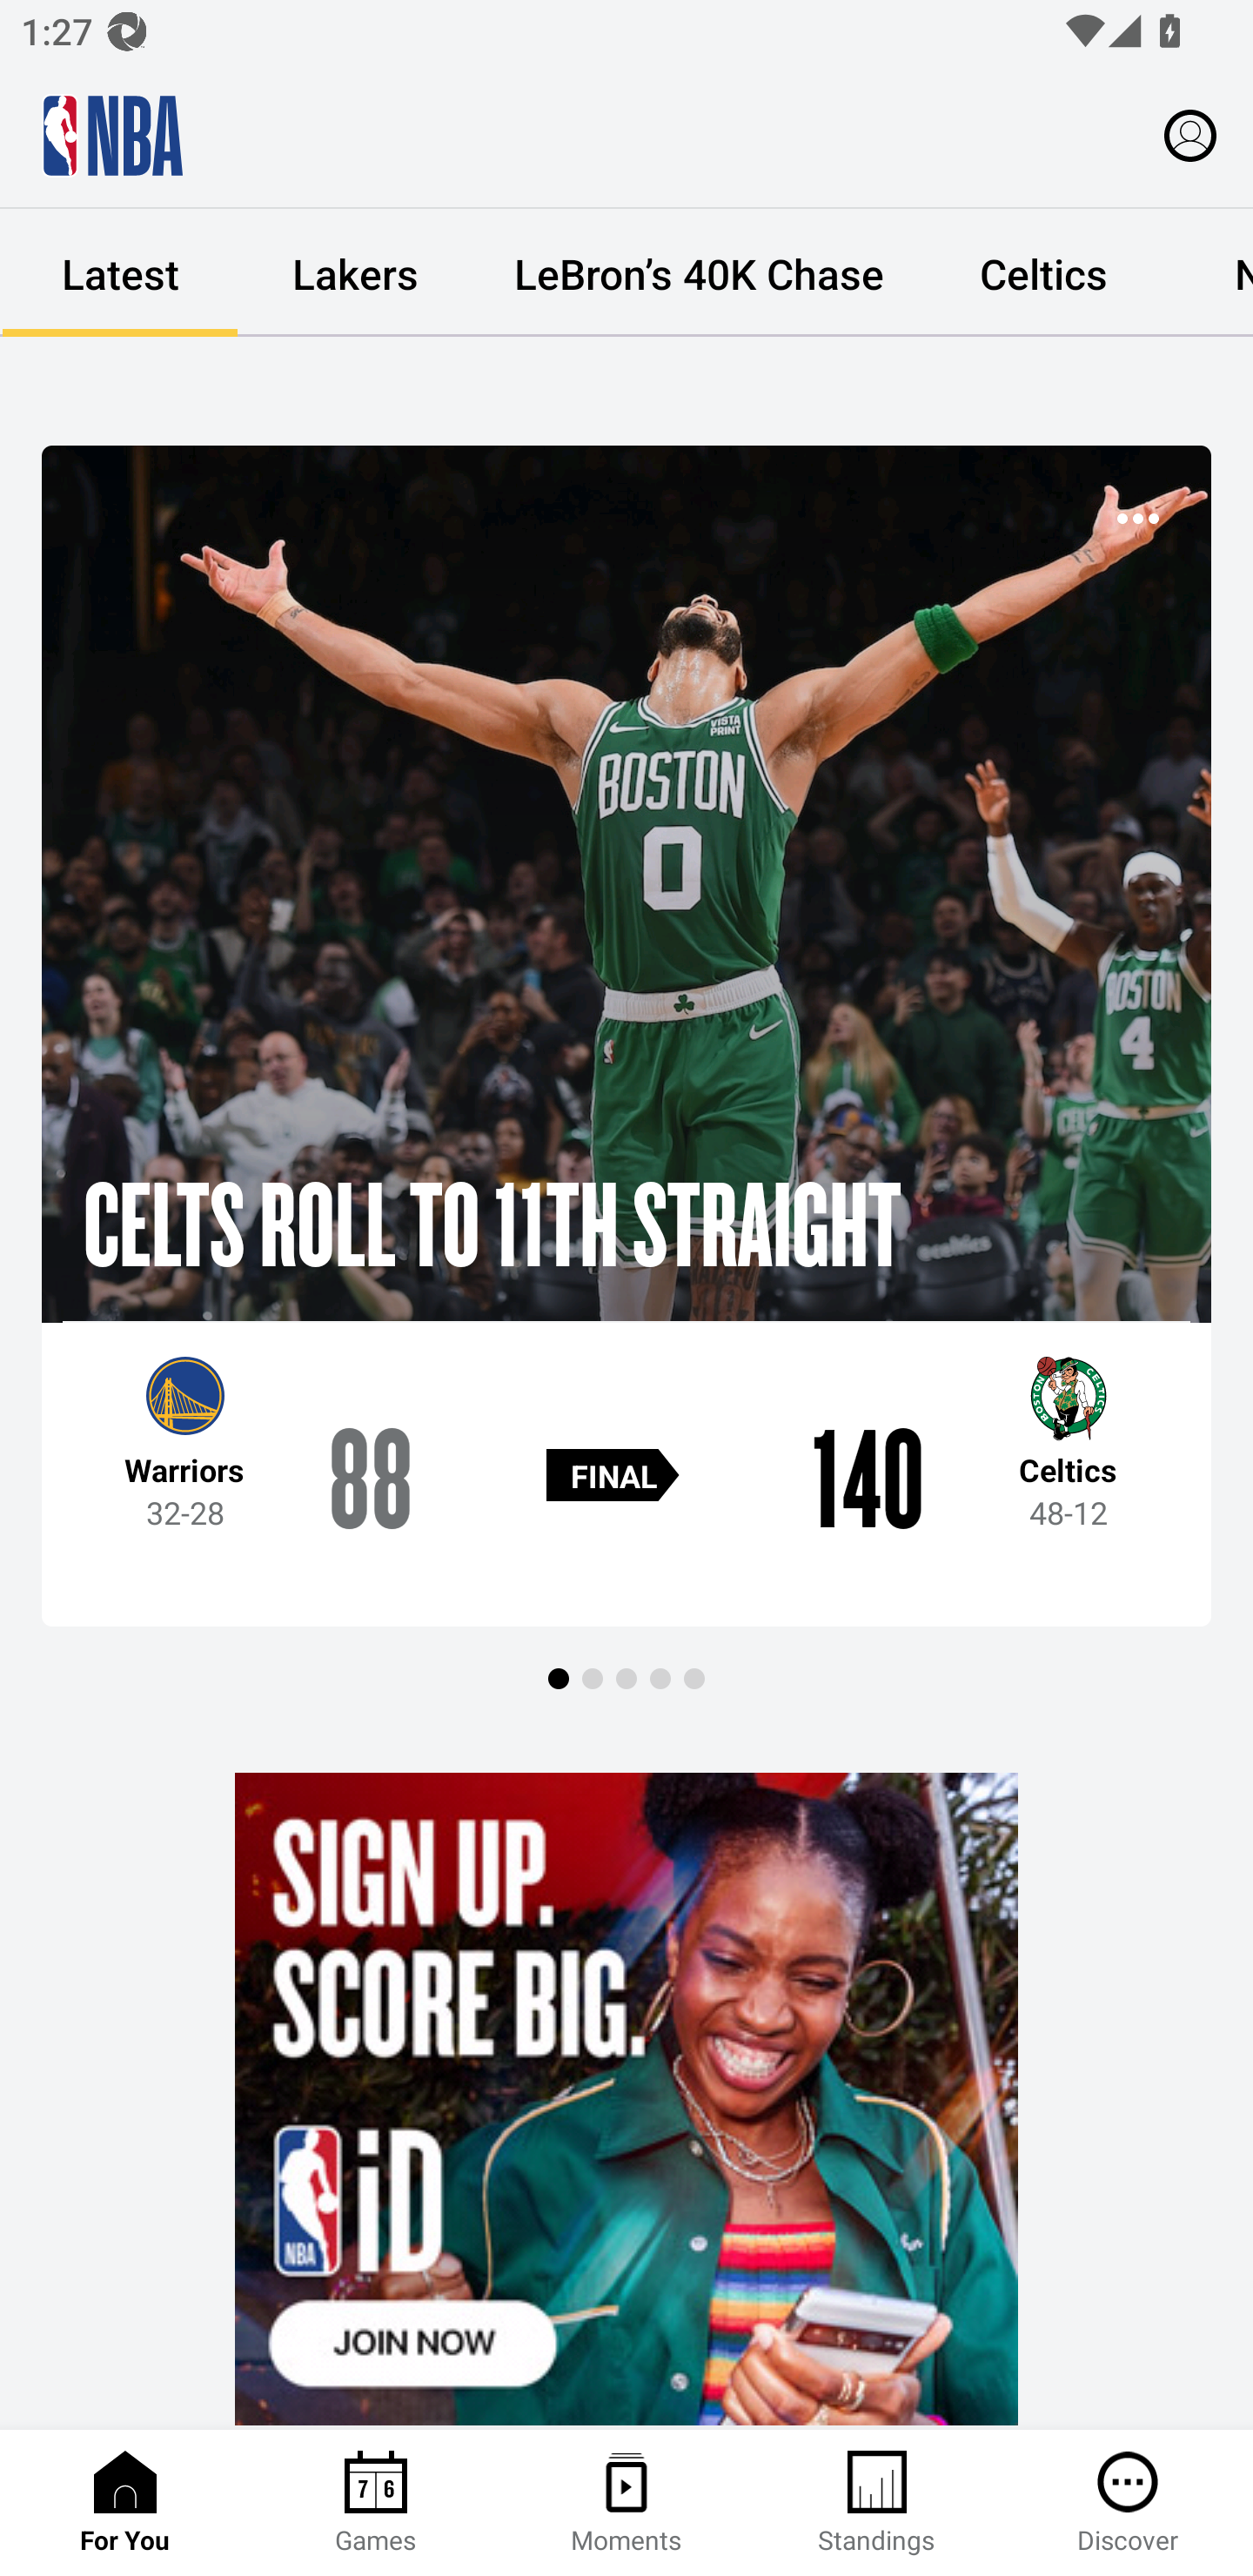 The height and width of the screenshot is (2576, 1253). What do you see at coordinates (699, 273) in the screenshot?
I see `LeBron’s 40K Chase` at bounding box center [699, 273].